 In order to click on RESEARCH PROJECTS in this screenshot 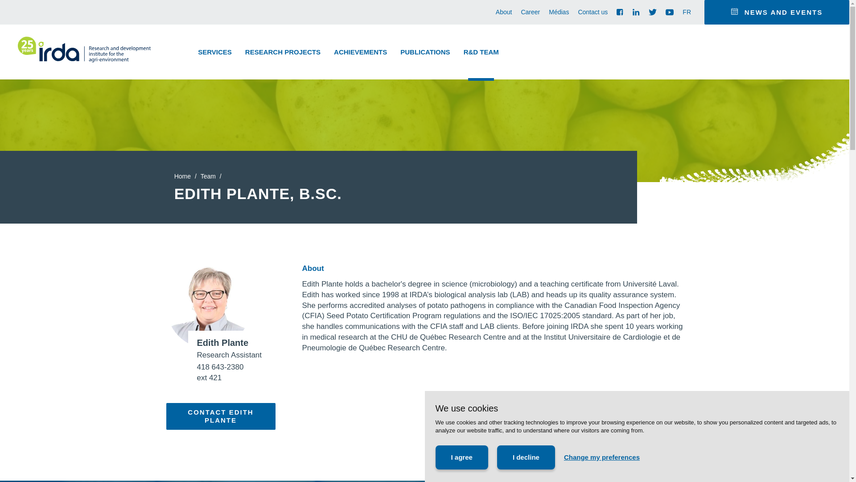, I will do `click(283, 52)`.